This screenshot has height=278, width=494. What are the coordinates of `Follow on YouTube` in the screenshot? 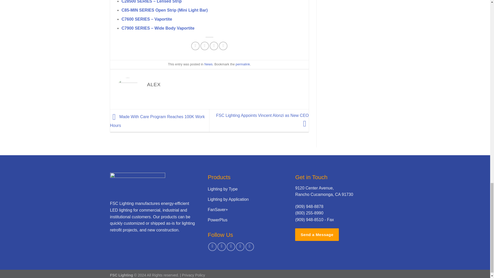 It's located at (250, 247).